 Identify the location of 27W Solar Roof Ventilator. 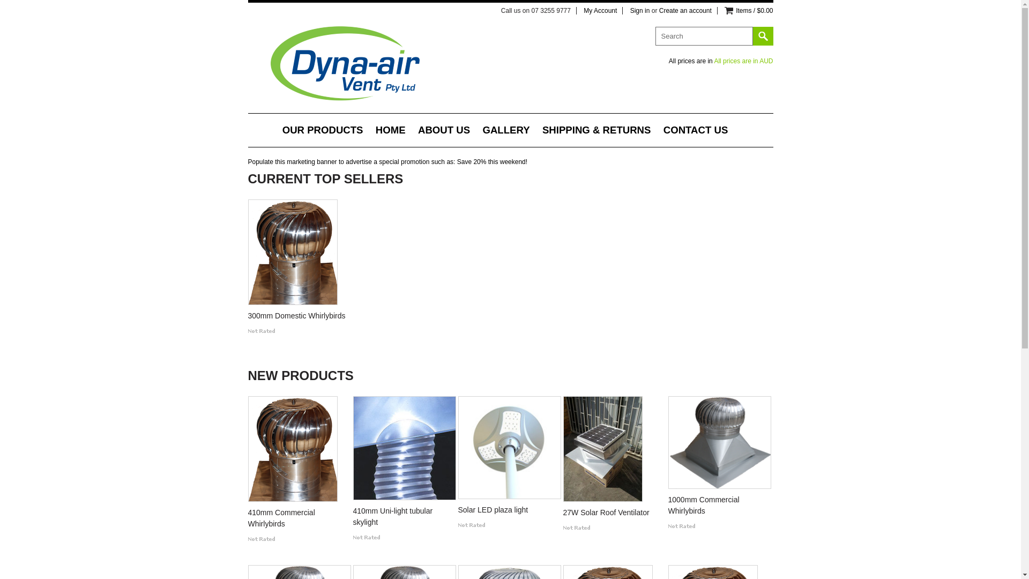
(613, 514).